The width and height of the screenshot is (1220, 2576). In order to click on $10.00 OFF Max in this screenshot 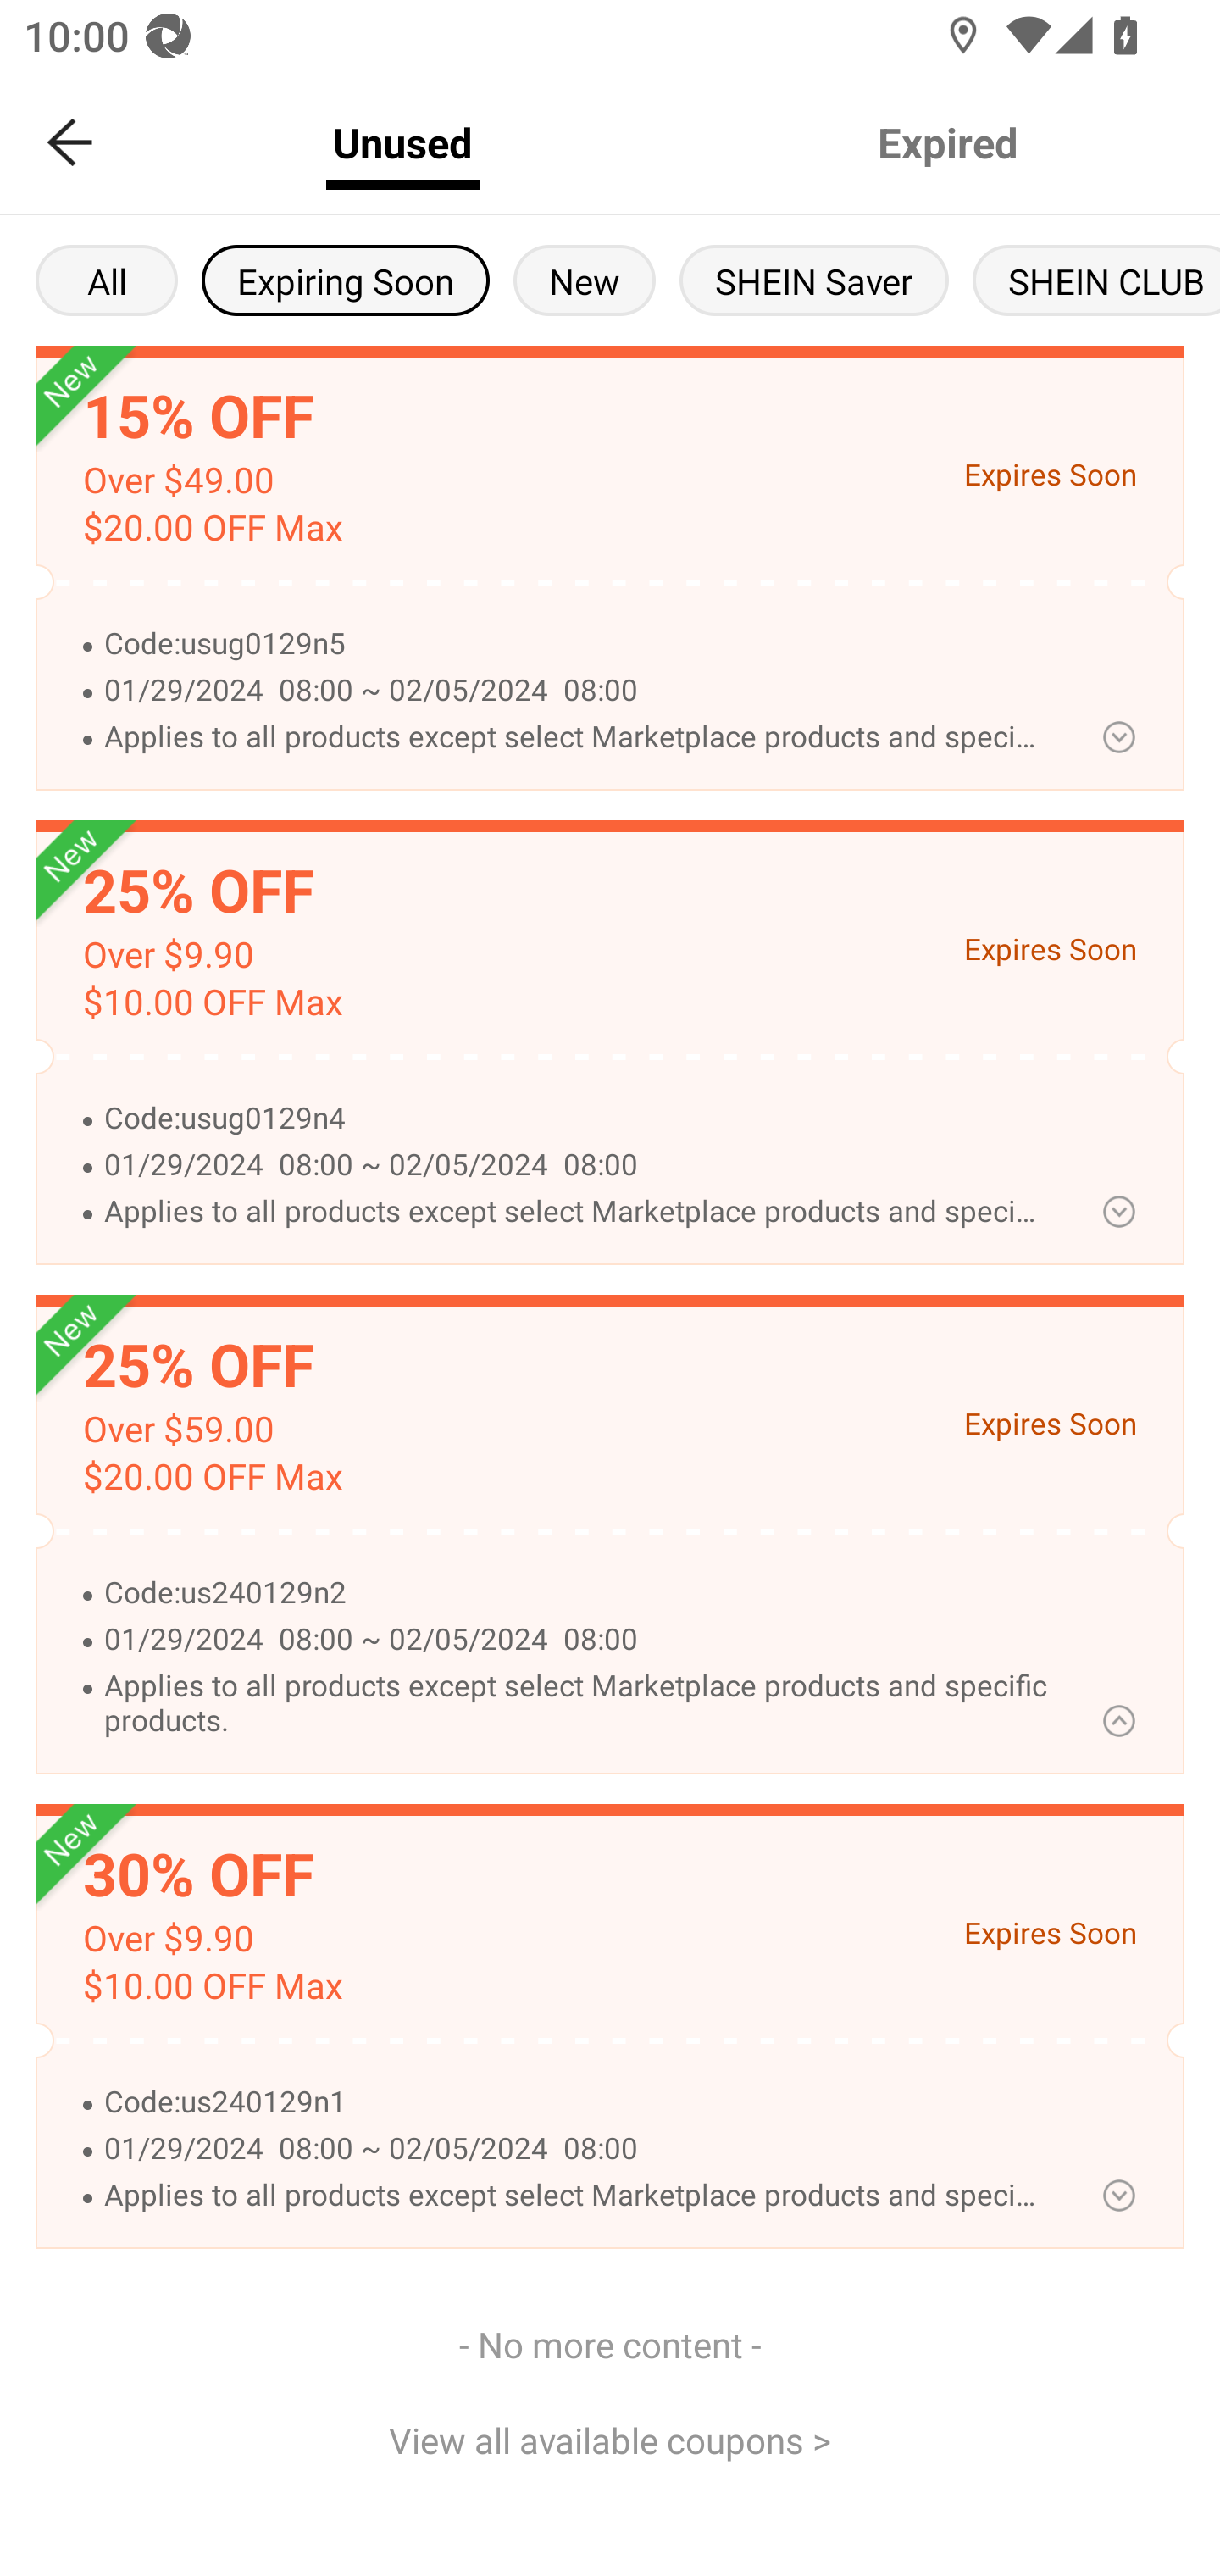, I will do `click(212, 1002)`.